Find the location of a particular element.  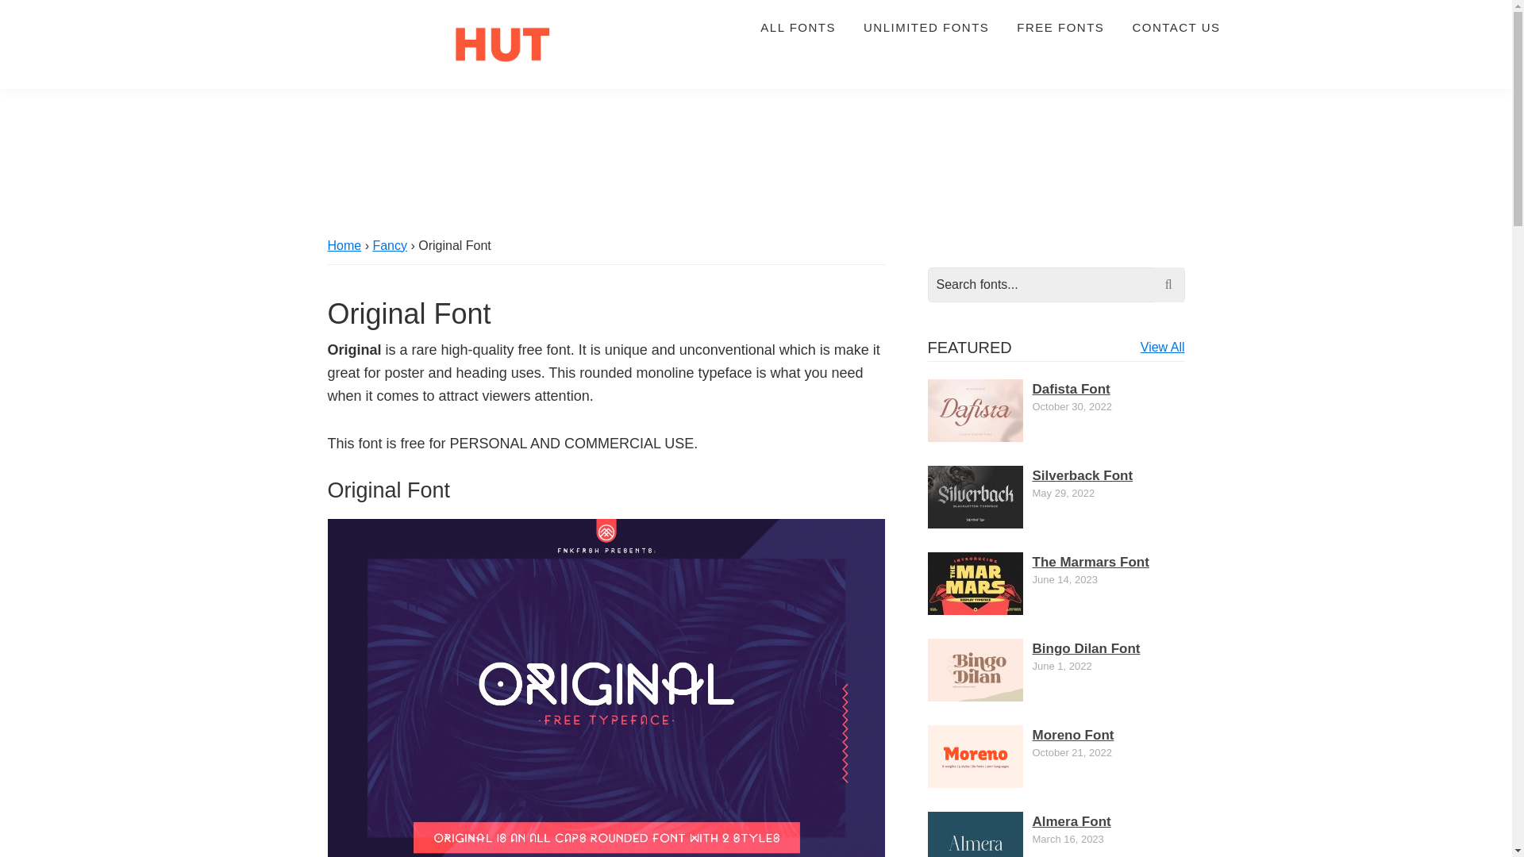

CONTACT US is located at coordinates (1176, 27).